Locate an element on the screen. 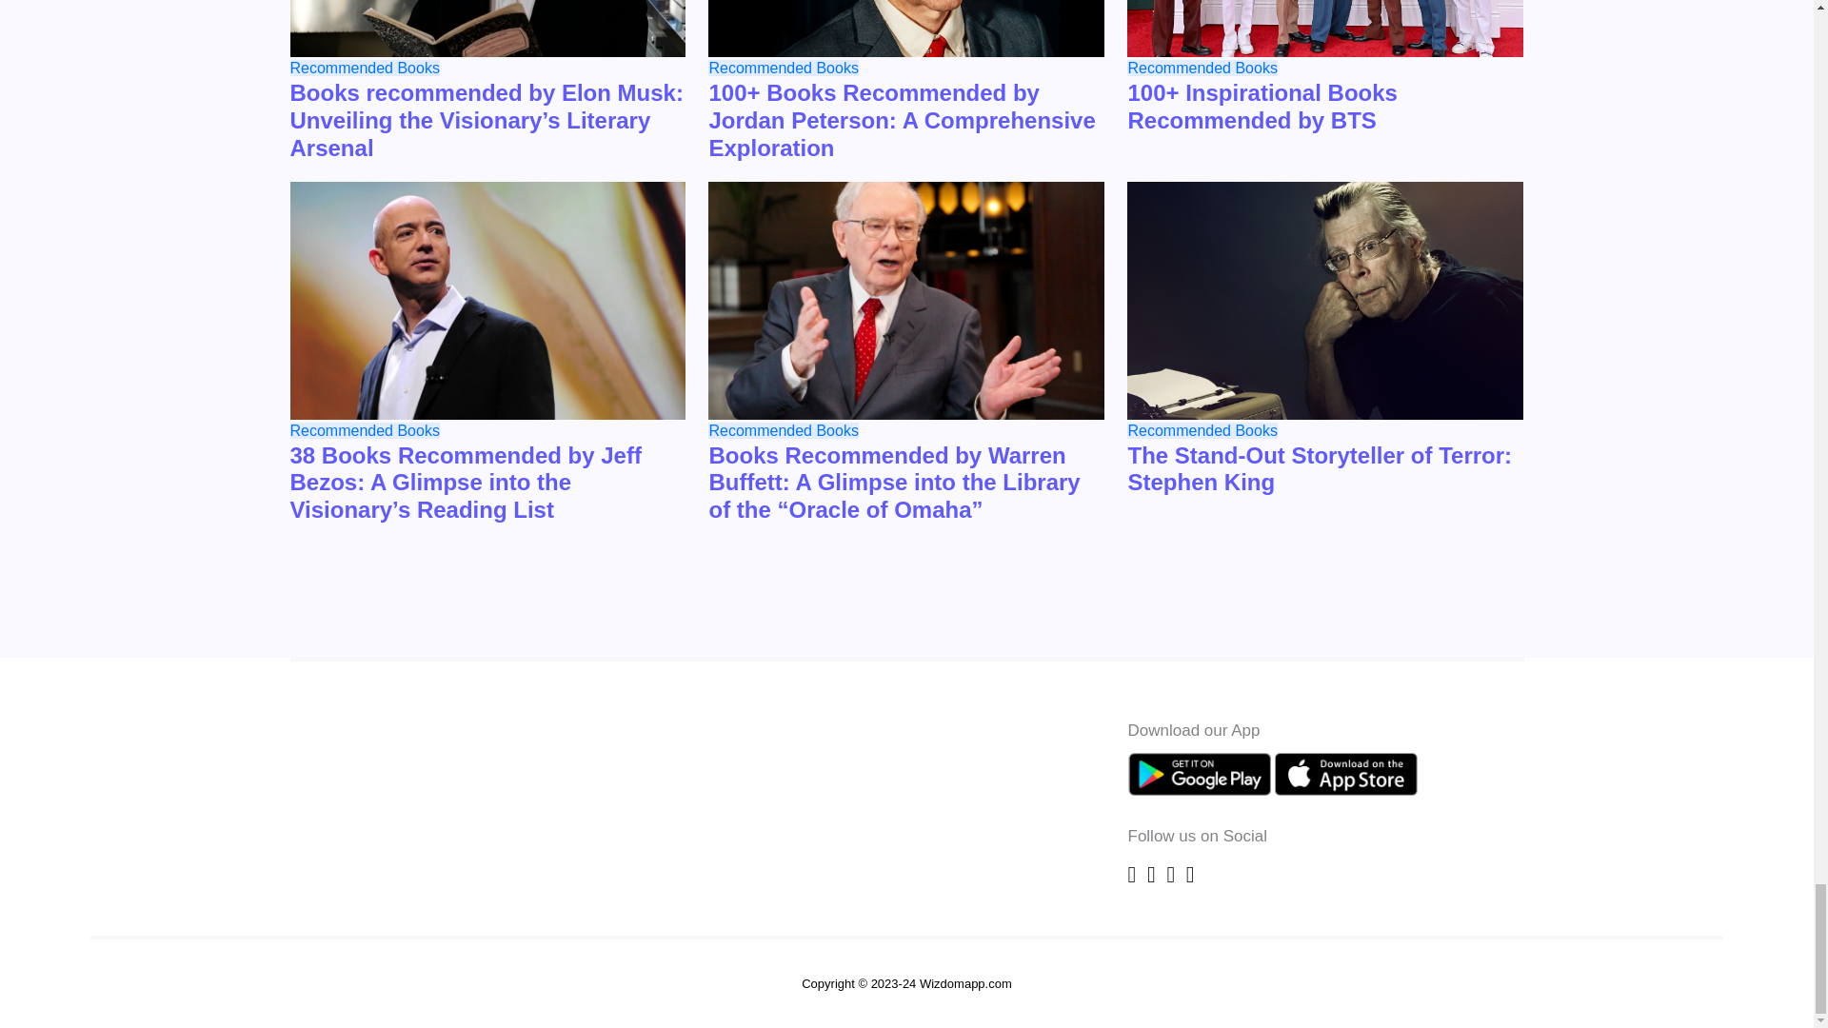  Facebook is located at coordinates (1134, 874).